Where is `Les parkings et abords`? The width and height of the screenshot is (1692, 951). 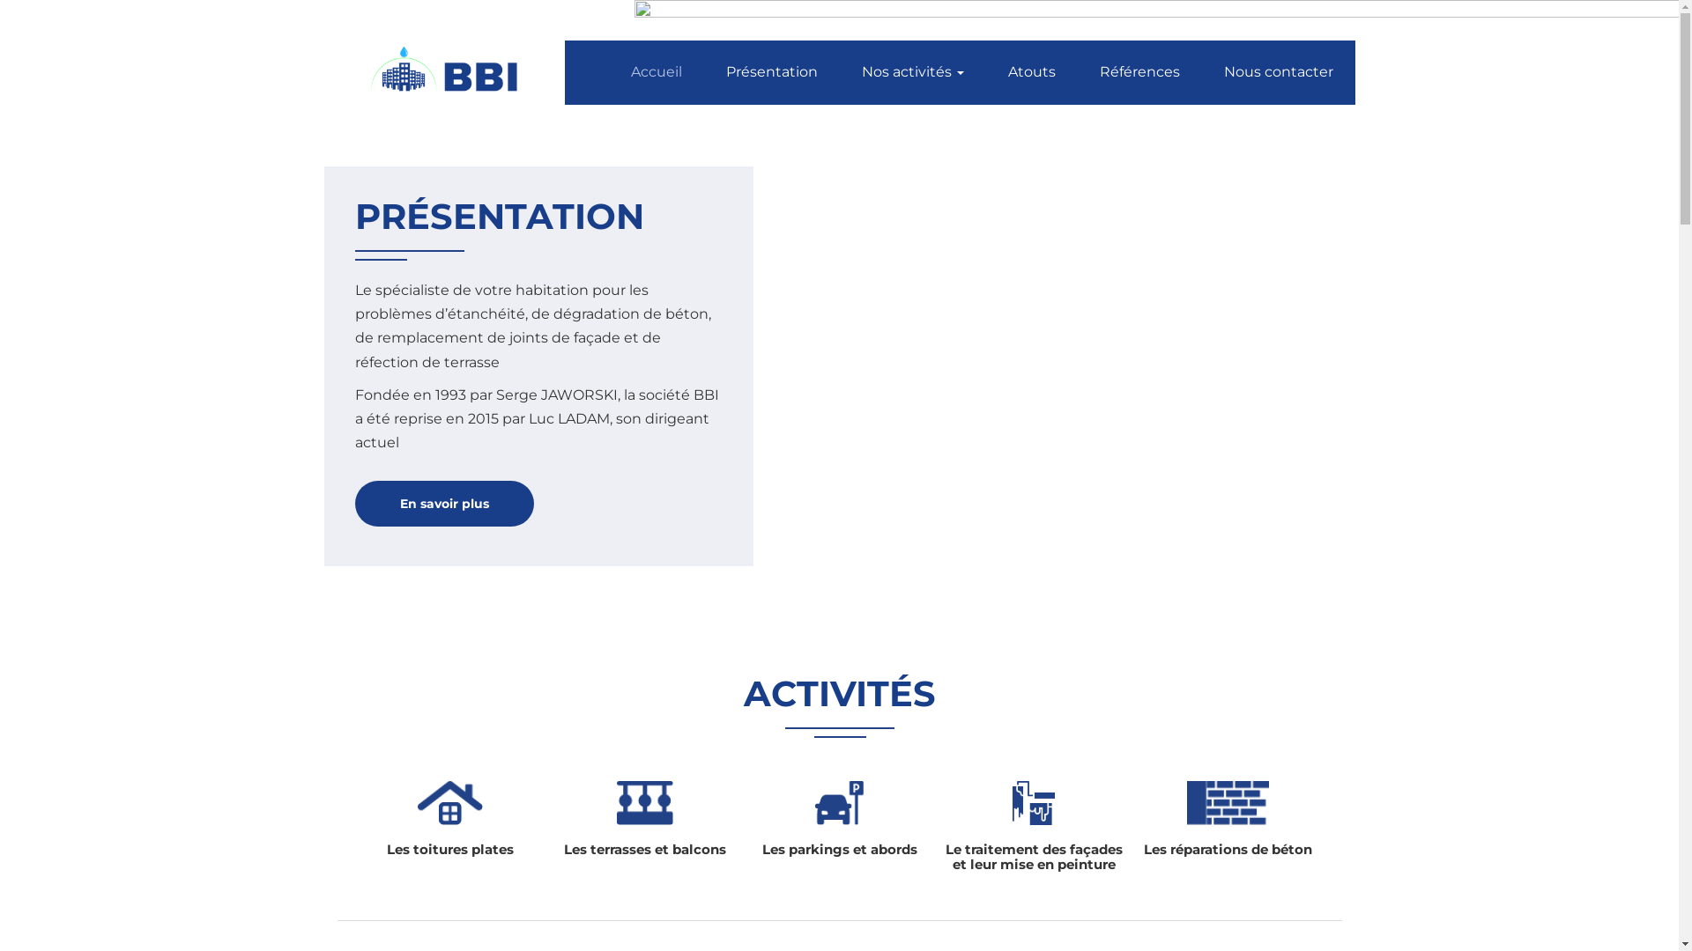 Les parkings et abords is located at coordinates (839, 825).